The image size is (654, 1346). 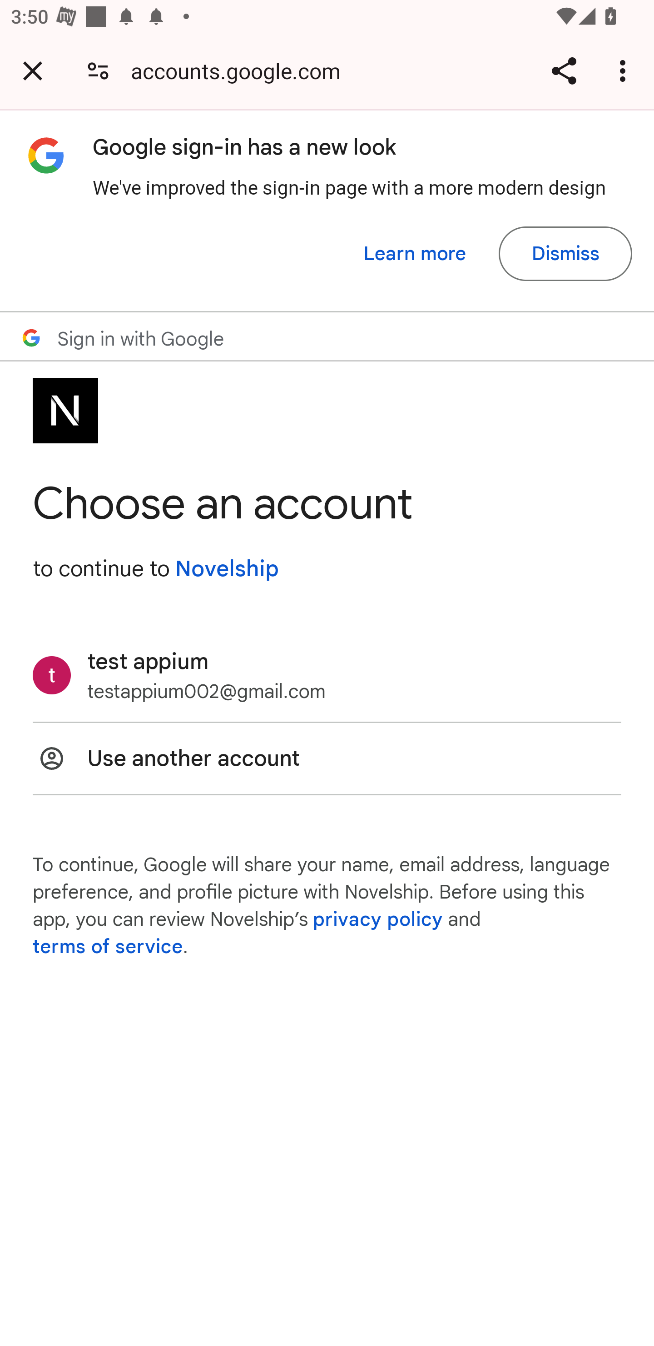 What do you see at coordinates (564, 70) in the screenshot?
I see `Share` at bounding box center [564, 70].